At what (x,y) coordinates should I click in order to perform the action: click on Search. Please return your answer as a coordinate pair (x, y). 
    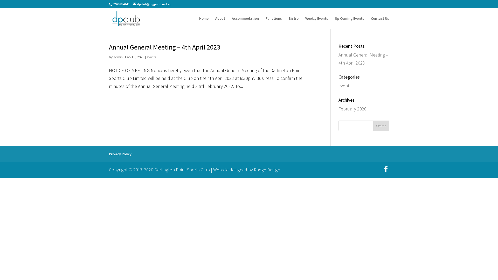
    Looking at the image, I should click on (381, 126).